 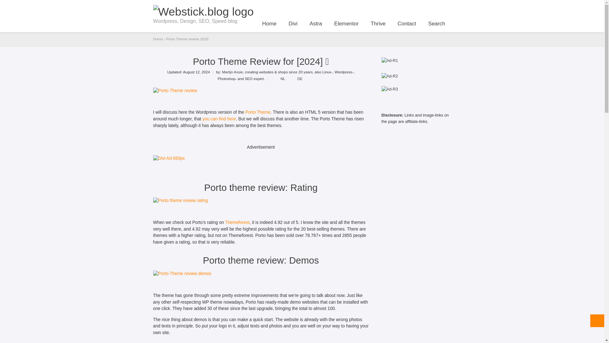 What do you see at coordinates (447, 7) in the screenshot?
I see `Go to our Linkedin` at bounding box center [447, 7].